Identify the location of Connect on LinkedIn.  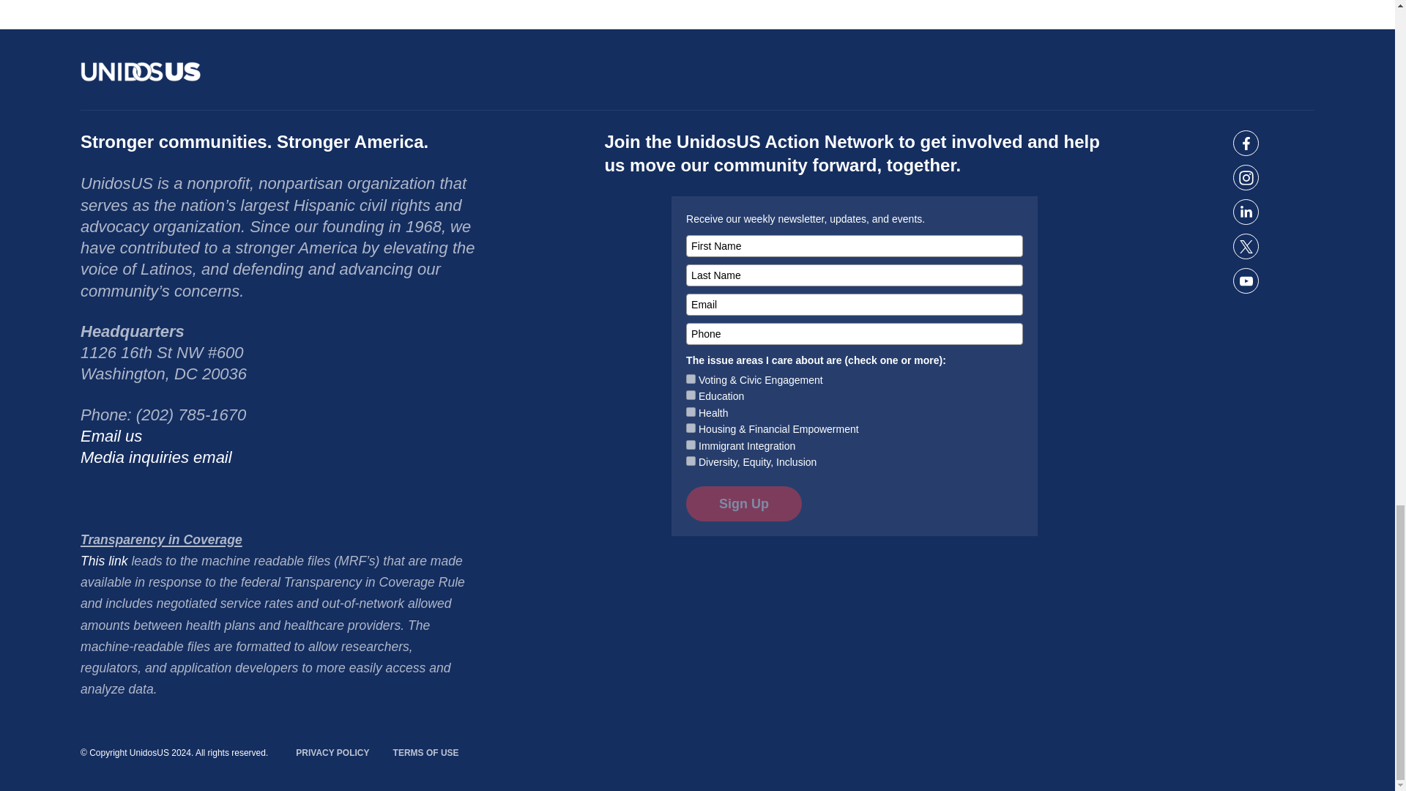
(1245, 212).